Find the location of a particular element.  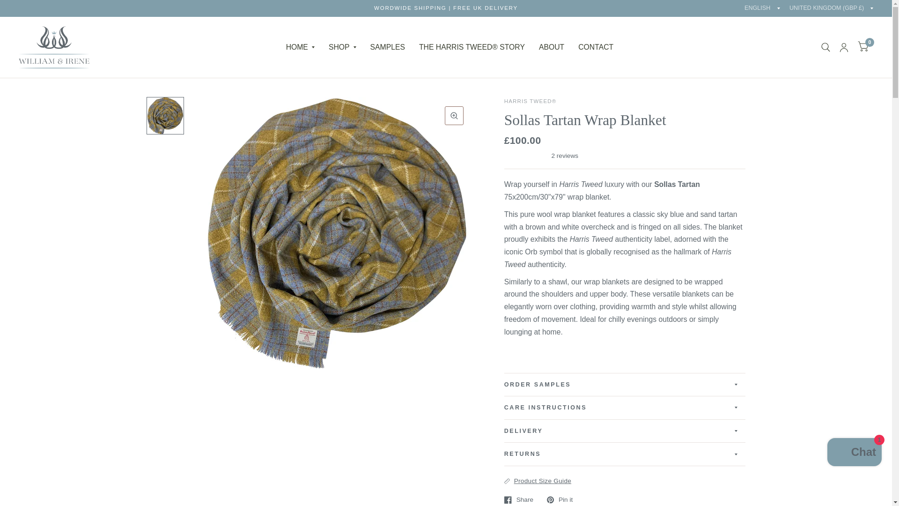

CONTACT is located at coordinates (596, 47).